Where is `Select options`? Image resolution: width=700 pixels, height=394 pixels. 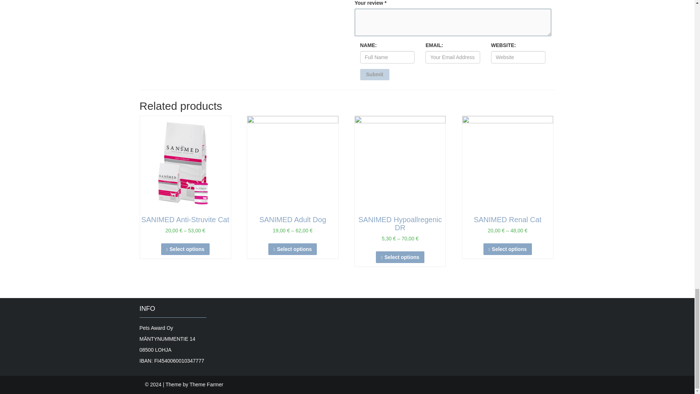 Select options is located at coordinates (185, 249).